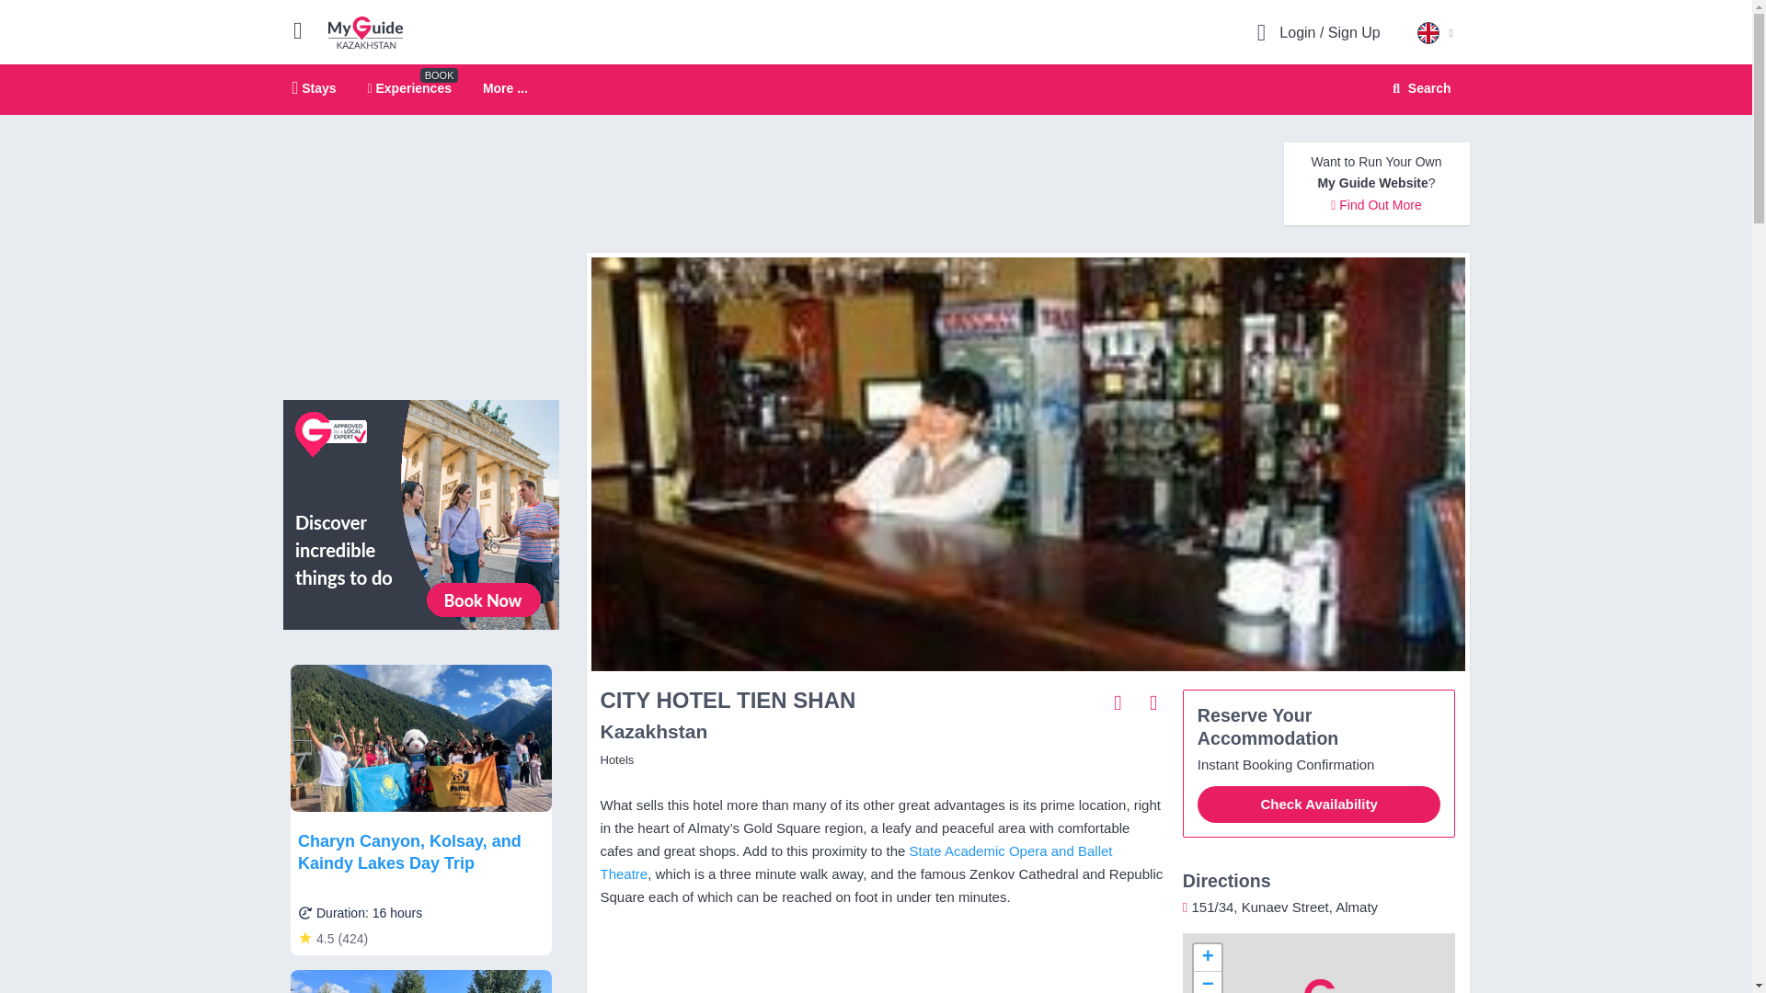  What do you see at coordinates (1376, 204) in the screenshot?
I see `Find Out More` at bounding box center [1376, 204].